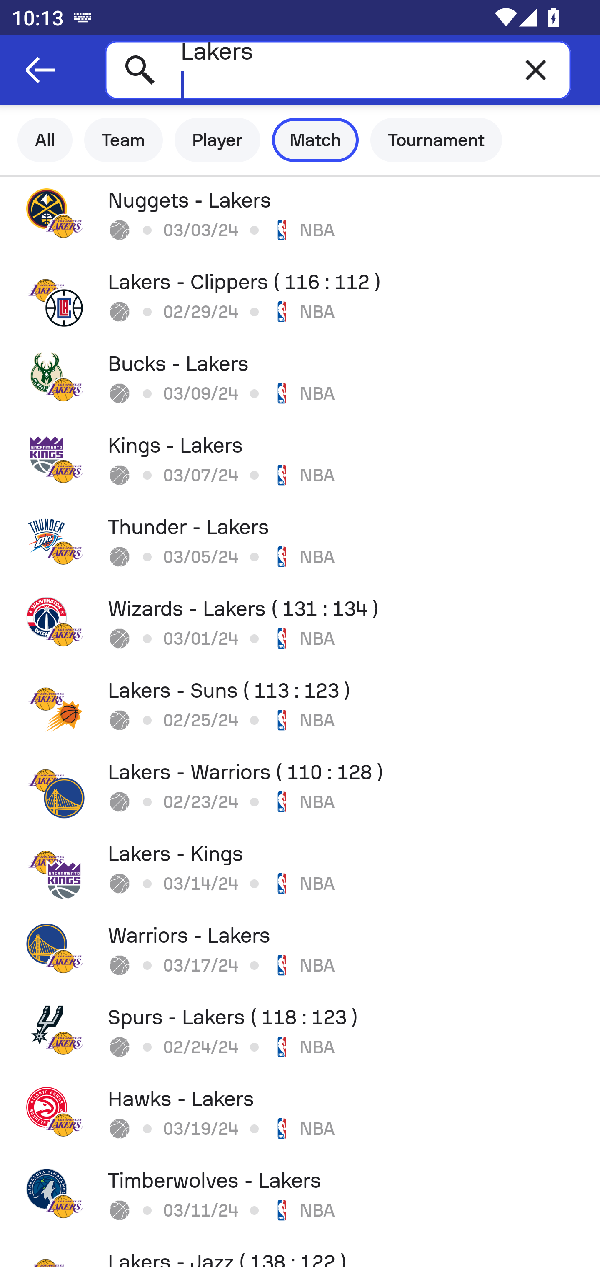 Image resolution: width=600 pixels, height=1267 pixels. What do you see at coordinates (300, 789) in the screenshot?
I see `Lakers - Warriors ( 110 : 128 ) 02/23/24 NBA` at bounding box center [300, 789].